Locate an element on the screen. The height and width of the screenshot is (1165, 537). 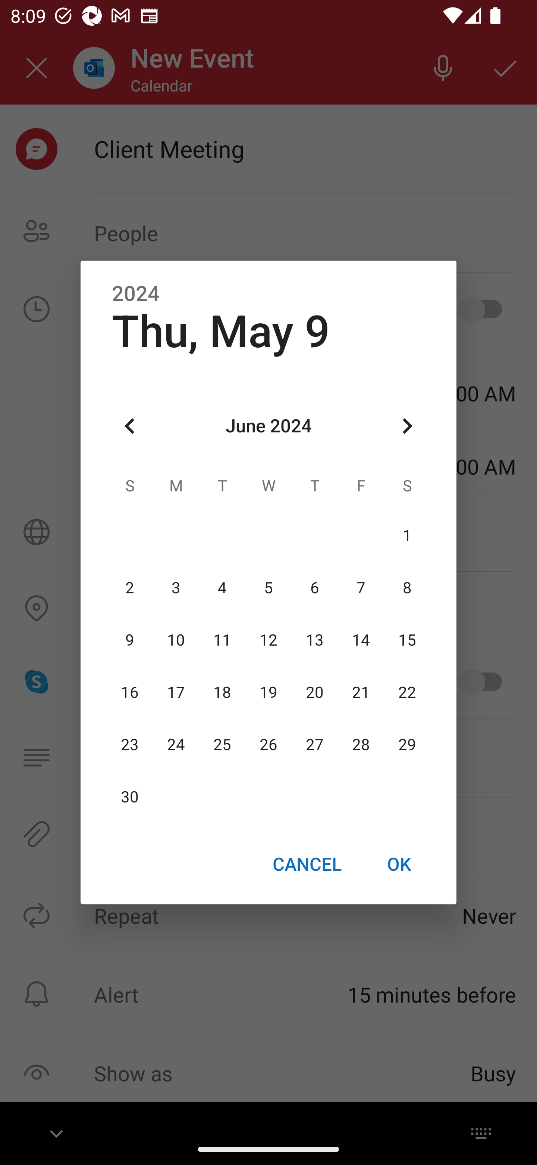
18 18 June 2024 is located at coordinates (222, 692).